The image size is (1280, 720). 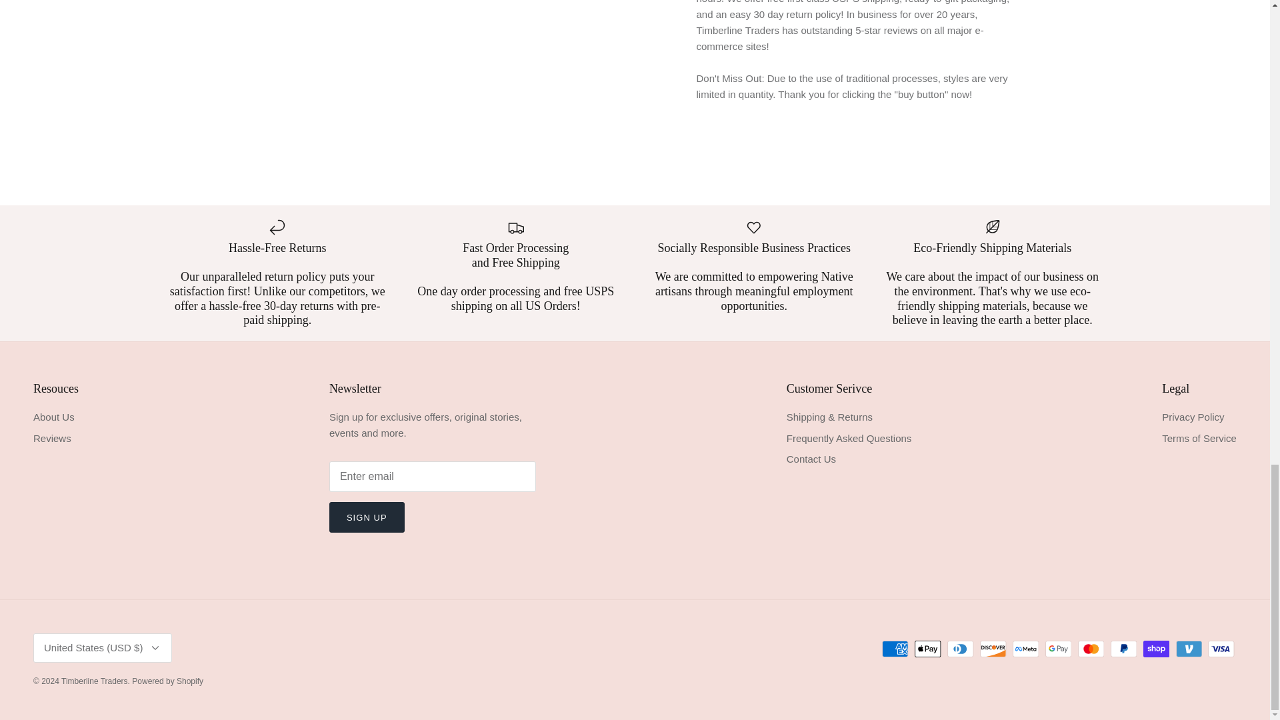 I want to click on Shop Pay, so click(x=1156, y=649).